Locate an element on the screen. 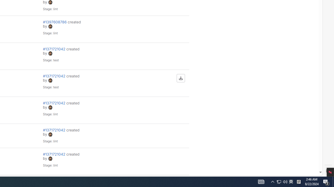 The width and height of the screenshot is (334, 187). #1371721042 created by avatar Stage: test is located at coordinates (64, 83).